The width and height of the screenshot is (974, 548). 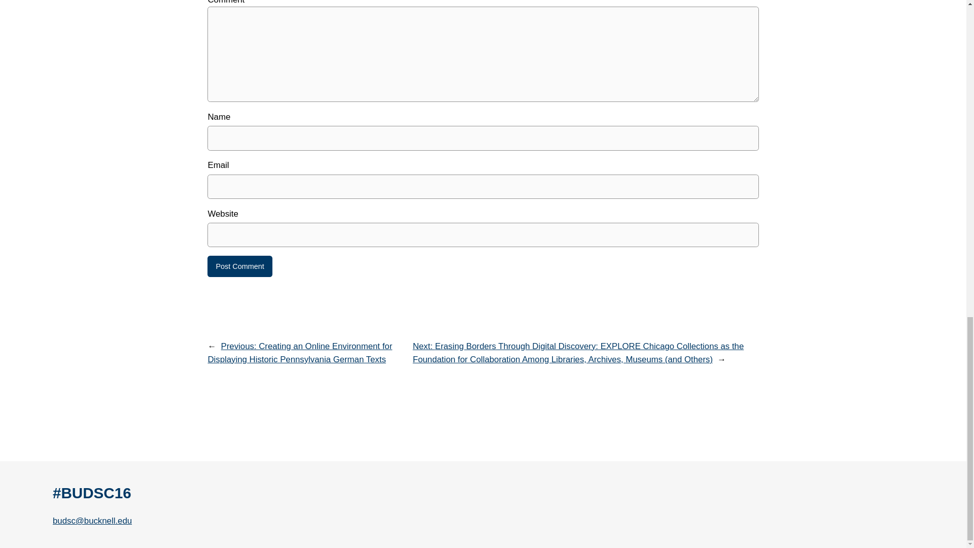 I want to click on Post Comment, so click(x=239, y=266).